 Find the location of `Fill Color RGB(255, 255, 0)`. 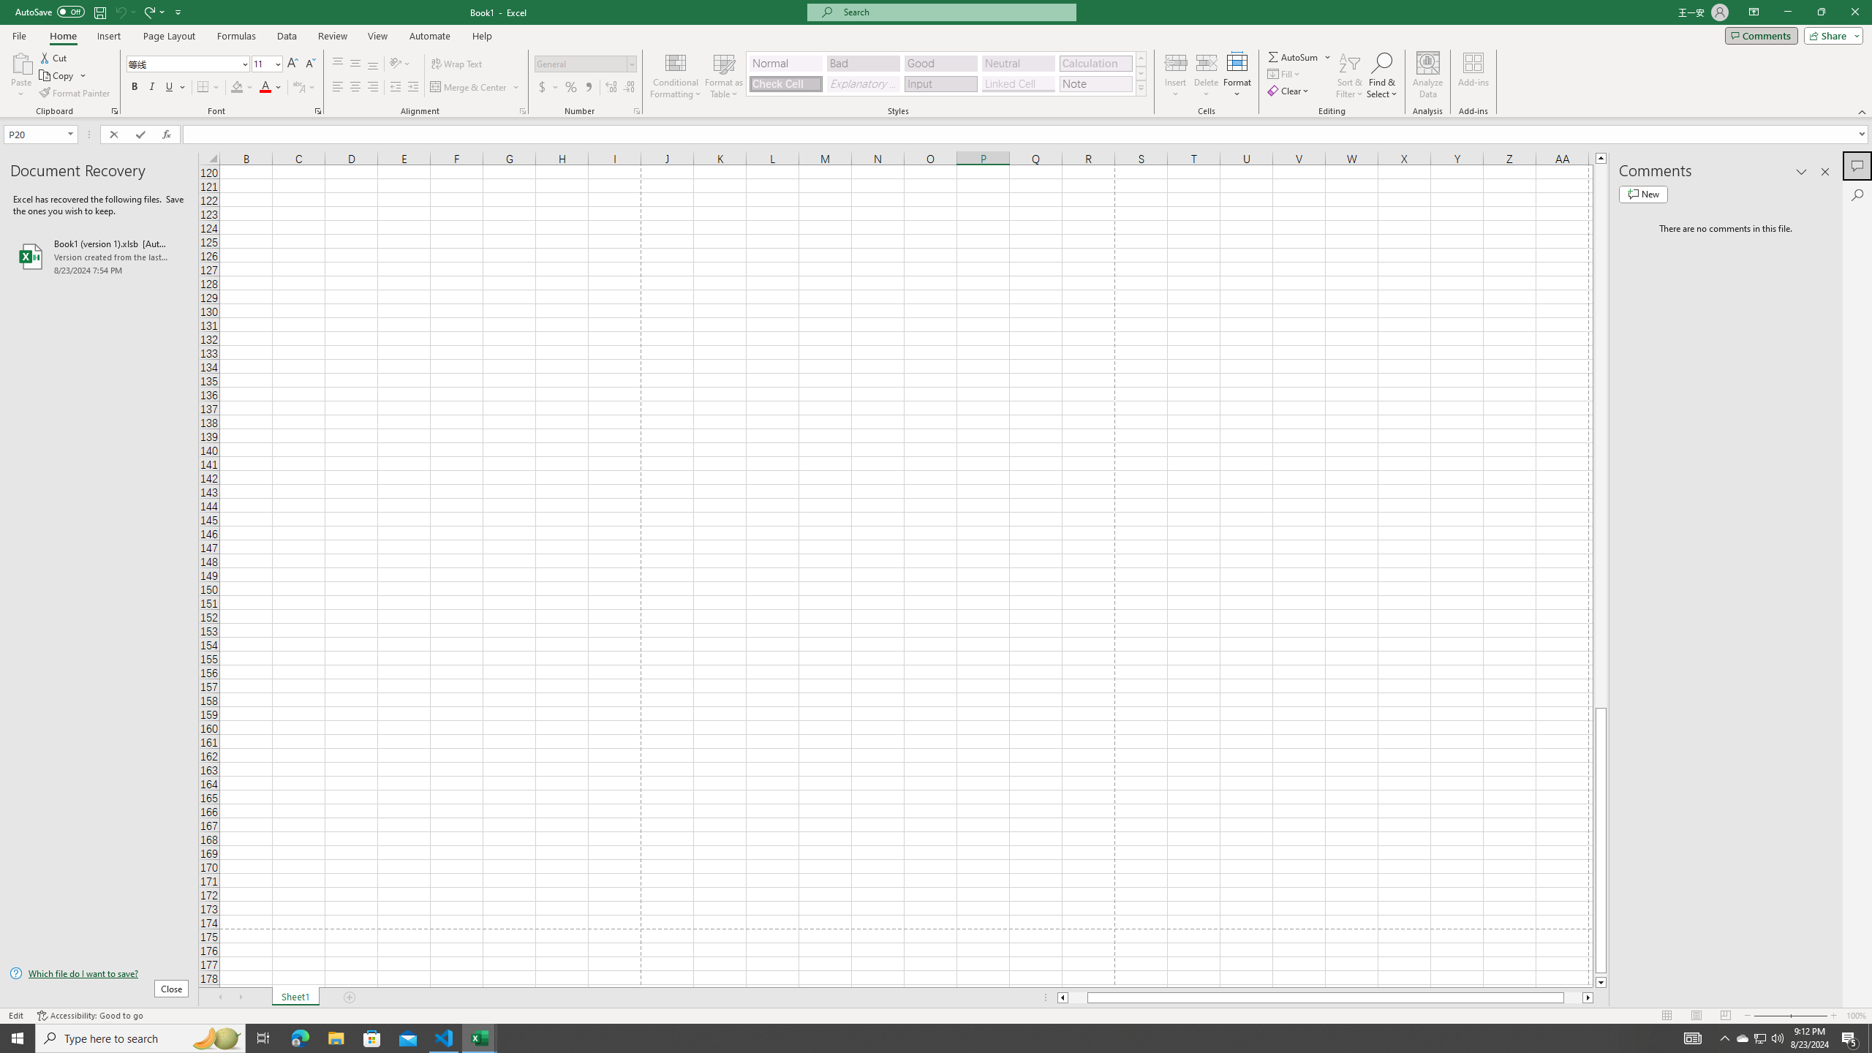

Fill Color RGB(255, 255, 0) is located at coordinates (237, 88).